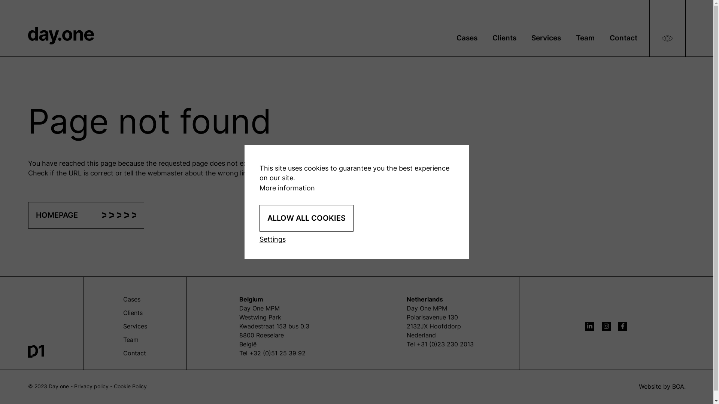  What do you see at coordinates (130, 386) in the screenshot?
I see `Cookie Policy` at bounding box center [130, 386].